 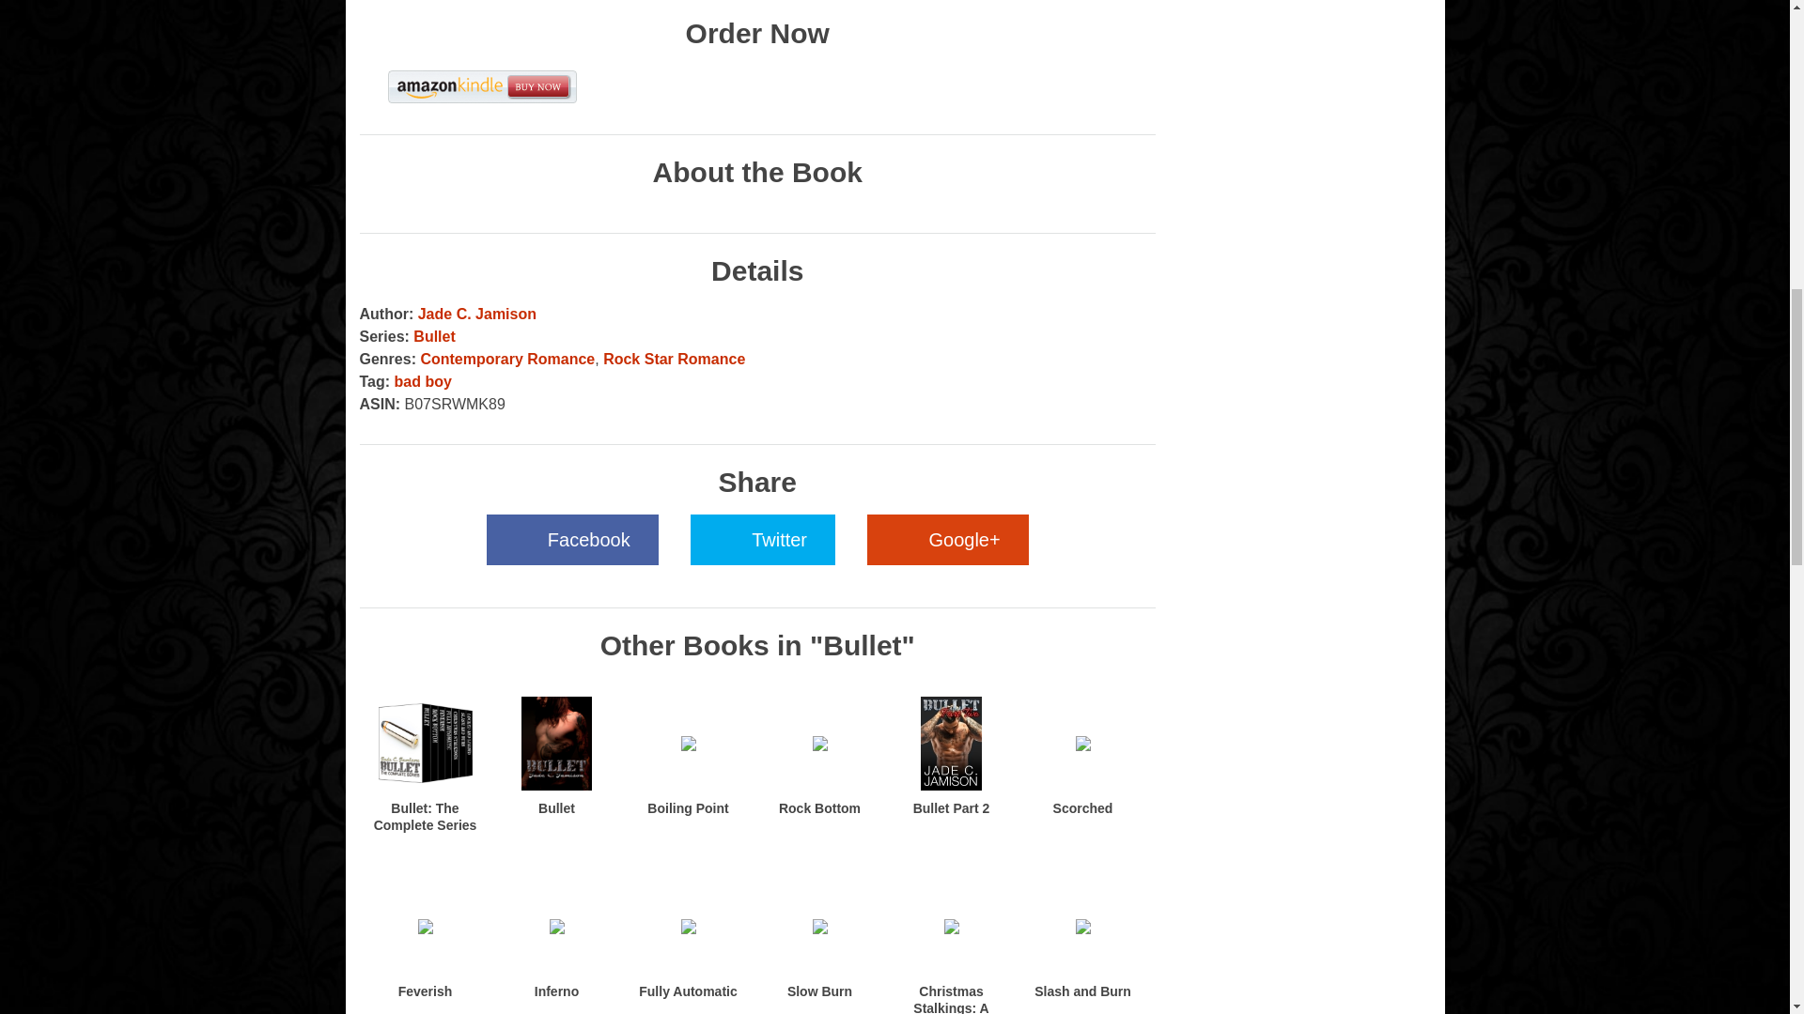 I want to click on Contemporary Romance, so click(x=507, y=359).